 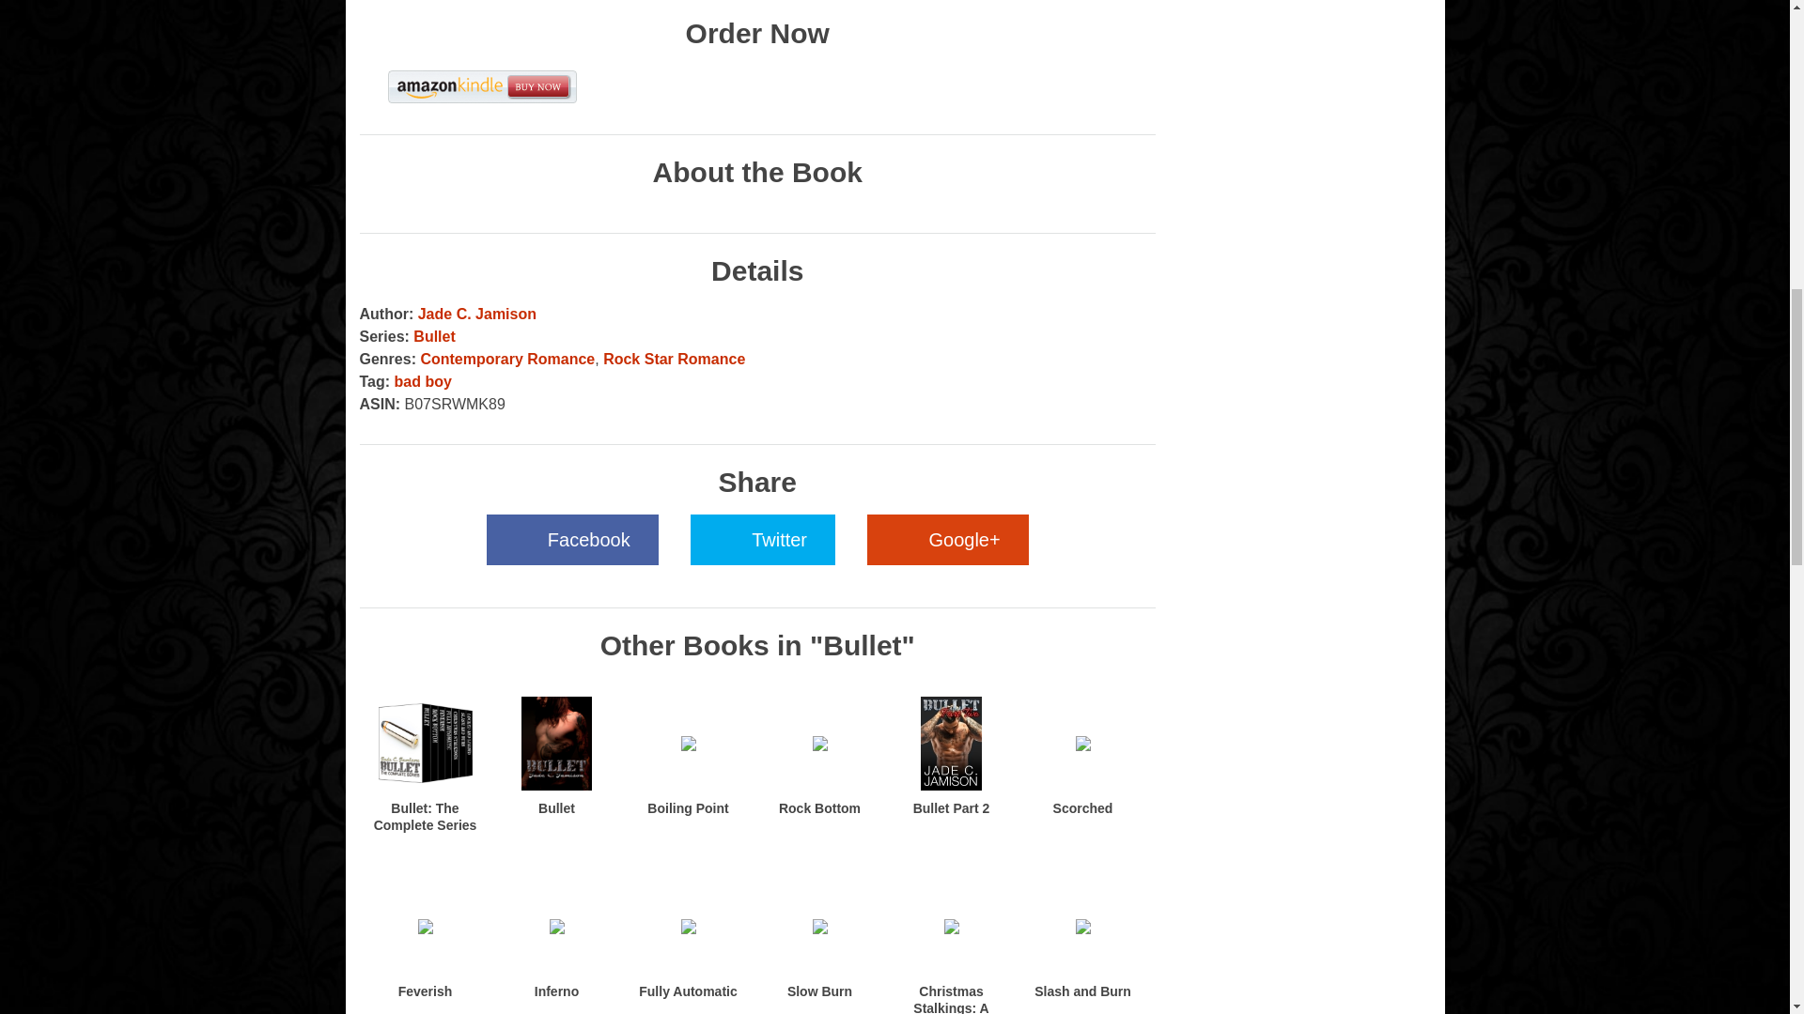 I want to click on Contemporary Romance, so click(x=507, y=359).